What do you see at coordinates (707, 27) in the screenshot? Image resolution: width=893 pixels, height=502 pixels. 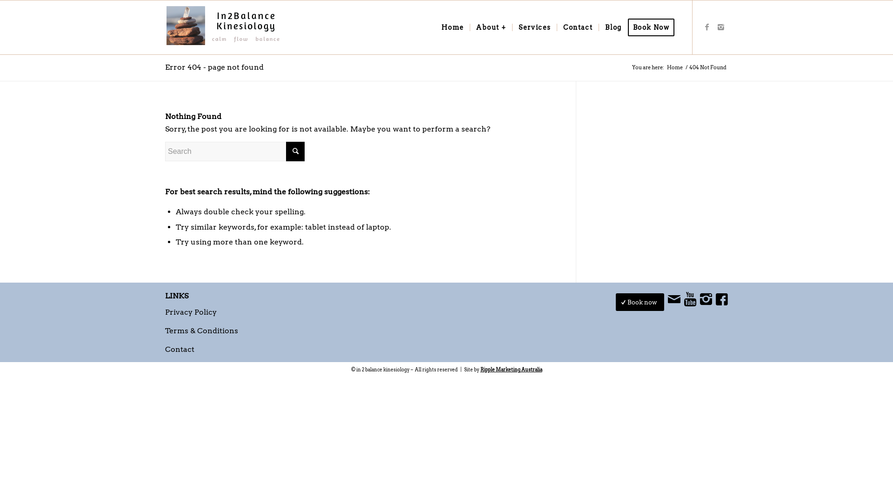 I see `Facebook` at bounding box center [707, 27].